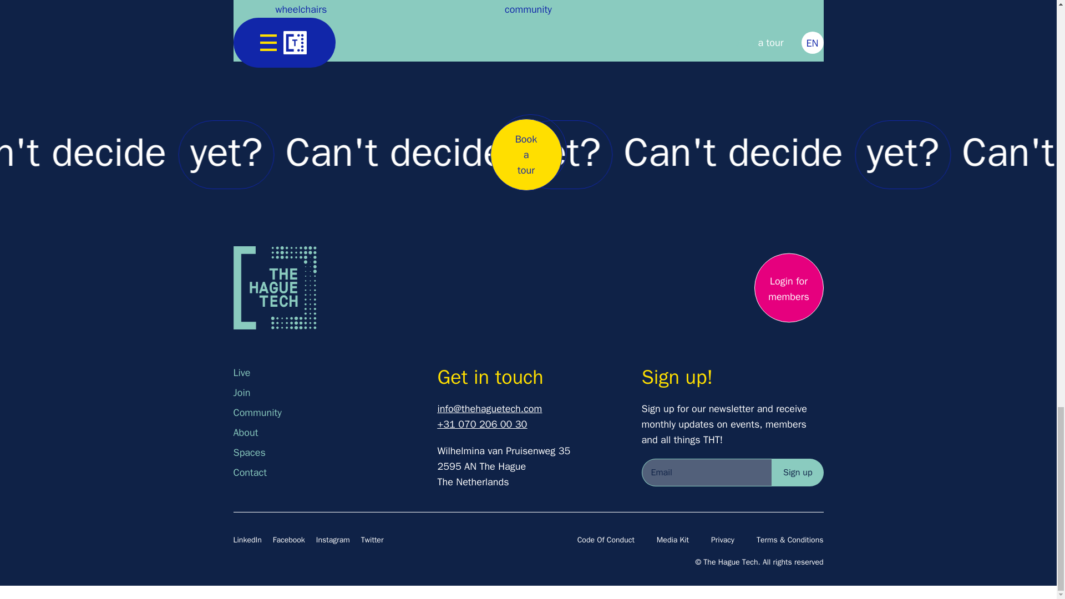 The width and height of the screenshot is (1065, 599). What do you see at coordinates (324, 413) in the screenshot?
I see `Community` at bounding box center [324, 413].